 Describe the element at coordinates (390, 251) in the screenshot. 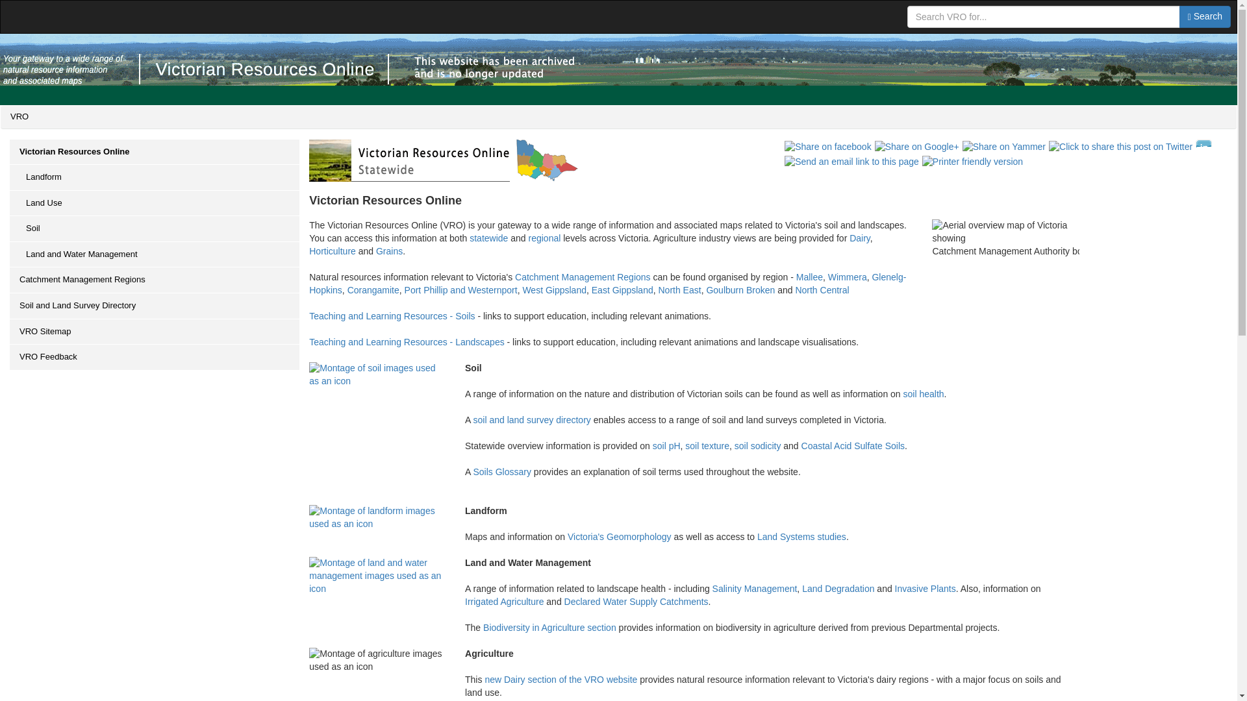

I see `Grains` at that location.